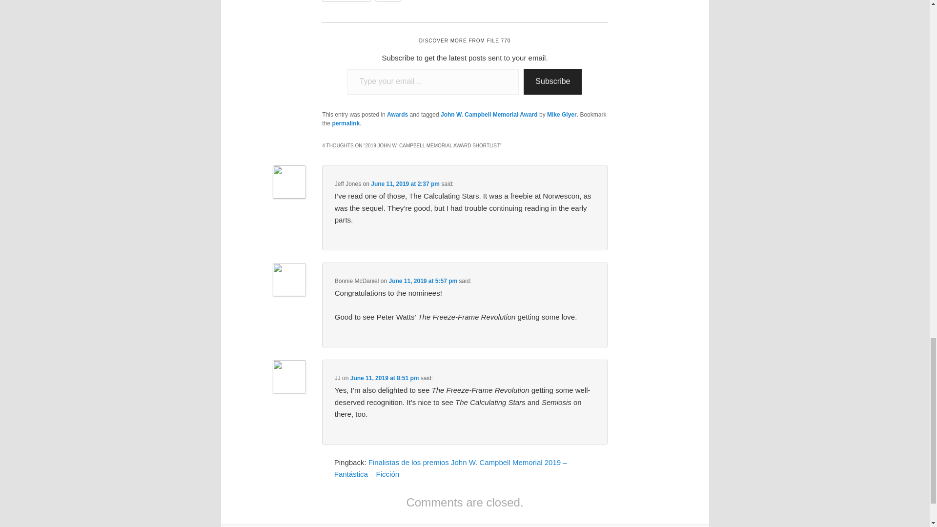 The width and height of the screenshot is (937, 527). What do you see at coordinates (423, 281) in the screenshot?
I see `June 11, 2019 at 5:57 pm` at bounding box center [423, 281].